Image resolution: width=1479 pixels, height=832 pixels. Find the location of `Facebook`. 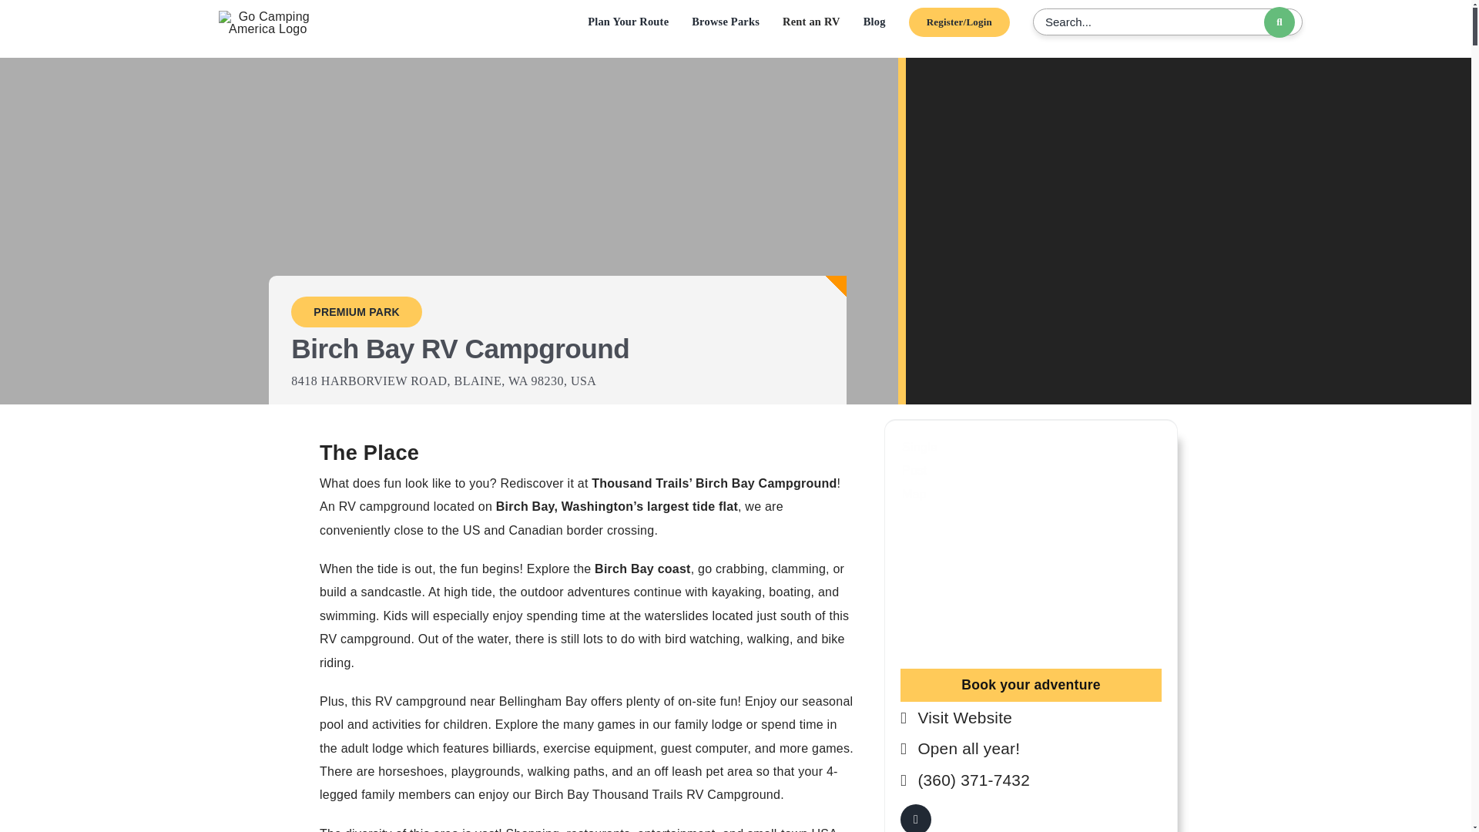

Facebook is located at coordinates (916, 818).